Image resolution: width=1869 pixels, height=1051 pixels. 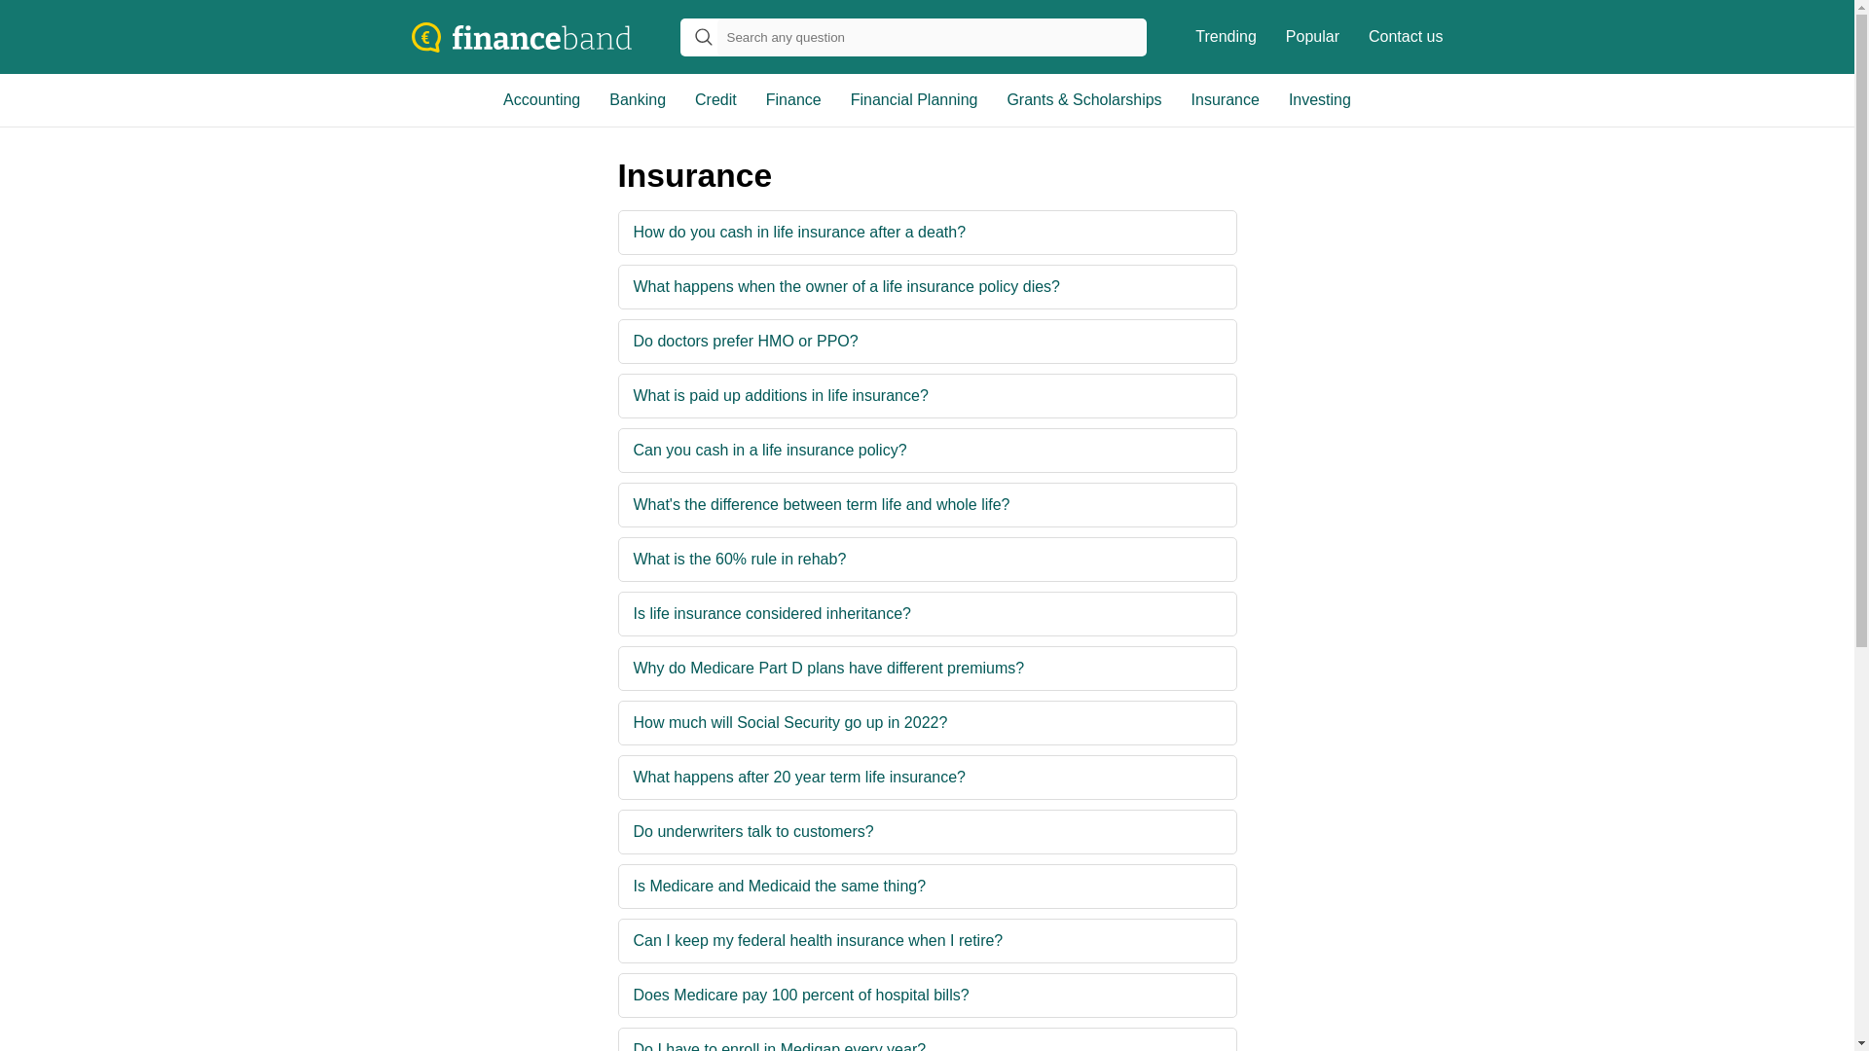 I want to click on Can I keep my federal health insurance when I retire?, so click(x=818, y=941).